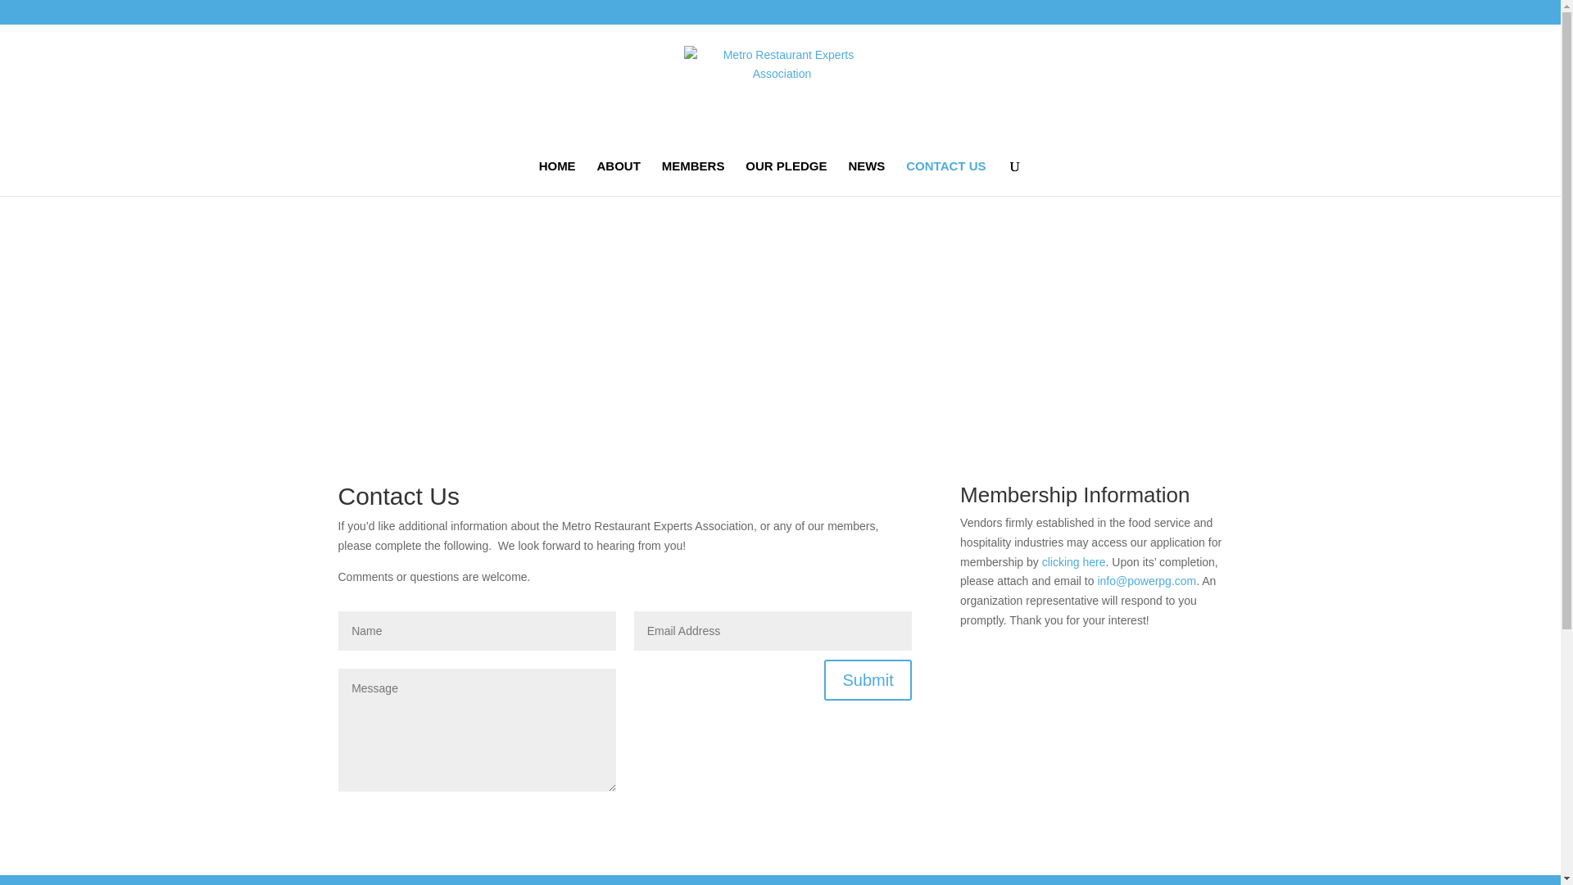 The height and width of the screenshot is (885, 1573). I want to click on HOME, so click(557, 177).